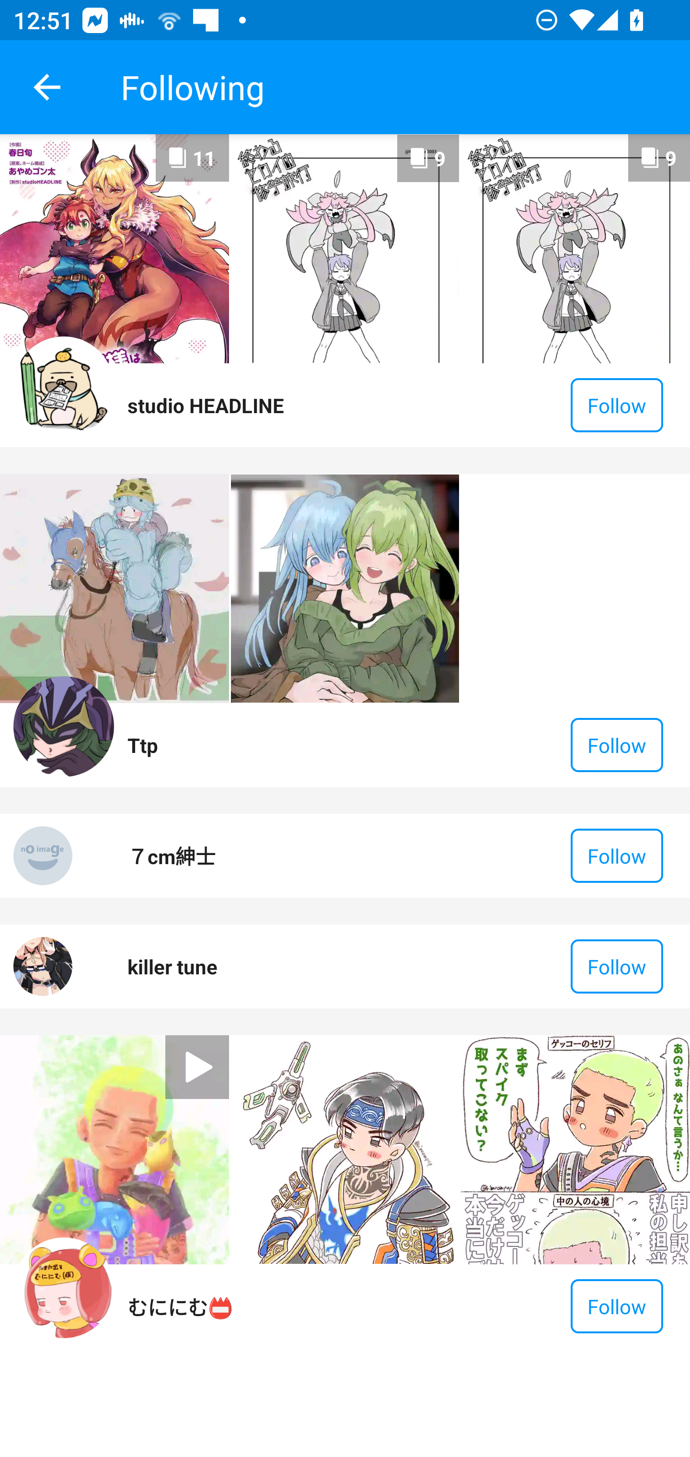  Describe the element at coordinates (172, 856) in the screenshot. I see `７cm紳士` at that location.